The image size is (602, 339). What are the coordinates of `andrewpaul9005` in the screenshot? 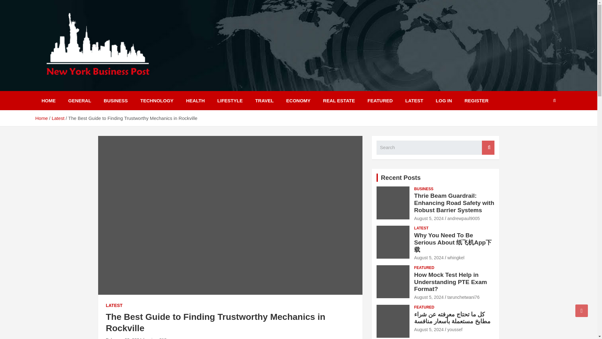 It's located at (463, 218).